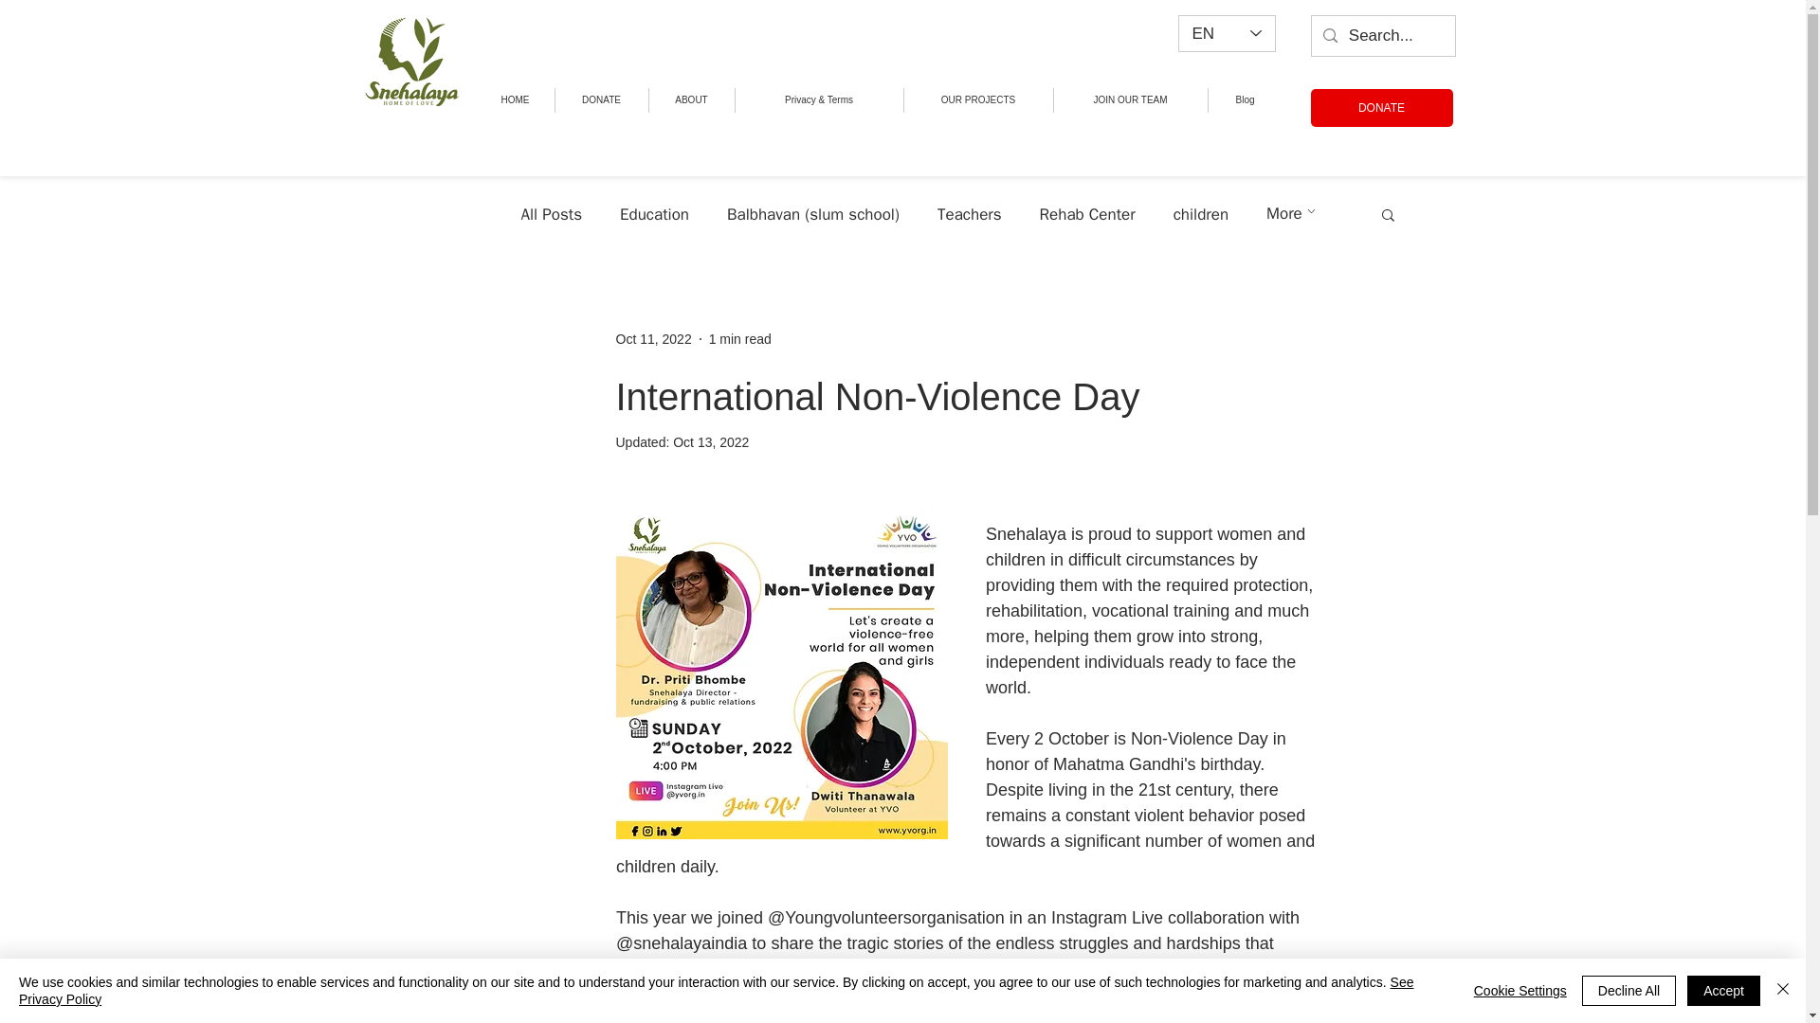 The image size is (1820, 1023). I want to click on ABOUT, so click(690, 99).